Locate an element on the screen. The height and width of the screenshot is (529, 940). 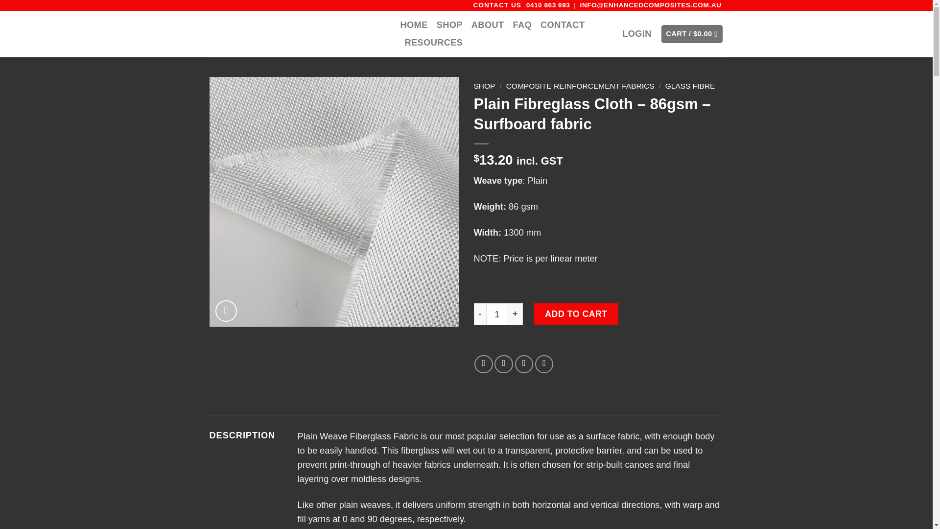
CONTACT is located at coordinates (563, 25).